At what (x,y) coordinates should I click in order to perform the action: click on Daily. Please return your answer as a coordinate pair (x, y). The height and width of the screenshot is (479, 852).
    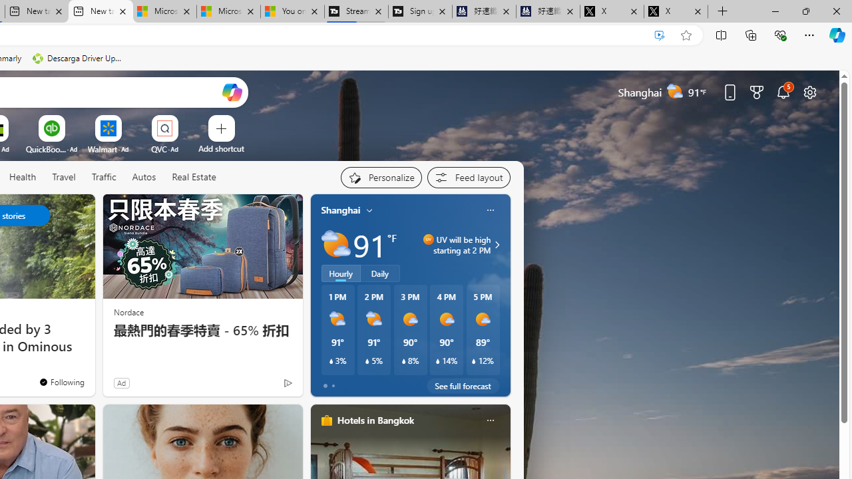
    Looking at the image, I should click on (380, 273).